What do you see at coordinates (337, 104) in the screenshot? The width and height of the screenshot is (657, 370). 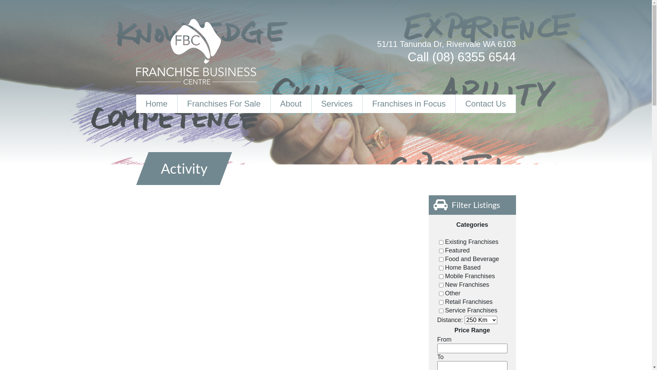 I see `Services` at bounding box center [337, 104].